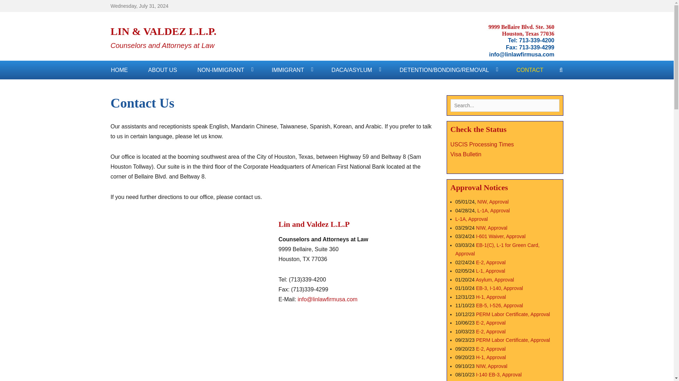  I want to click on Search, so click(17, 8).